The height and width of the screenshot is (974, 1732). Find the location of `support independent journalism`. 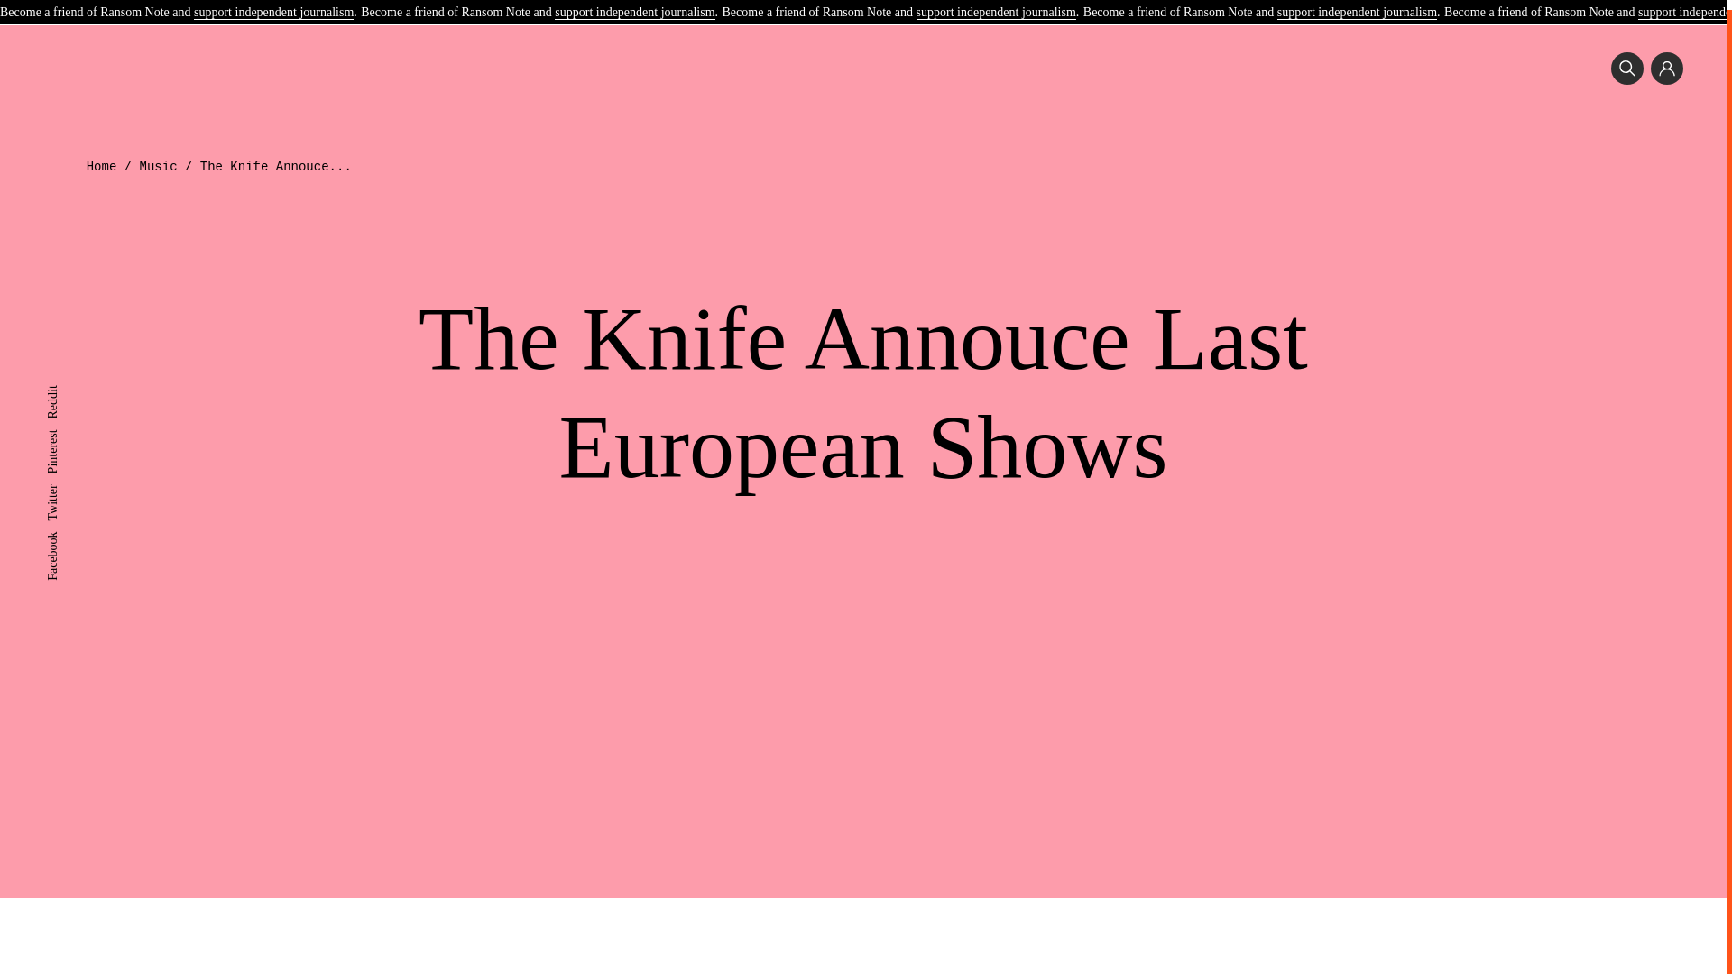

support independent journalism is located at coordinates (273, 5).